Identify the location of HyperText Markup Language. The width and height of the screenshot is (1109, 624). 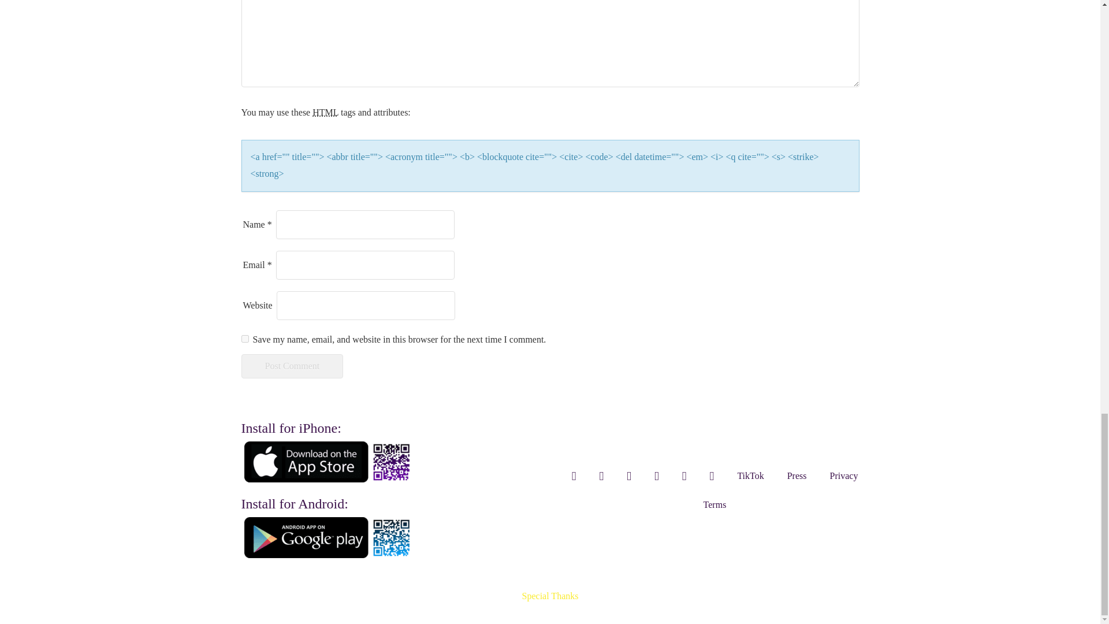
(325, 112).